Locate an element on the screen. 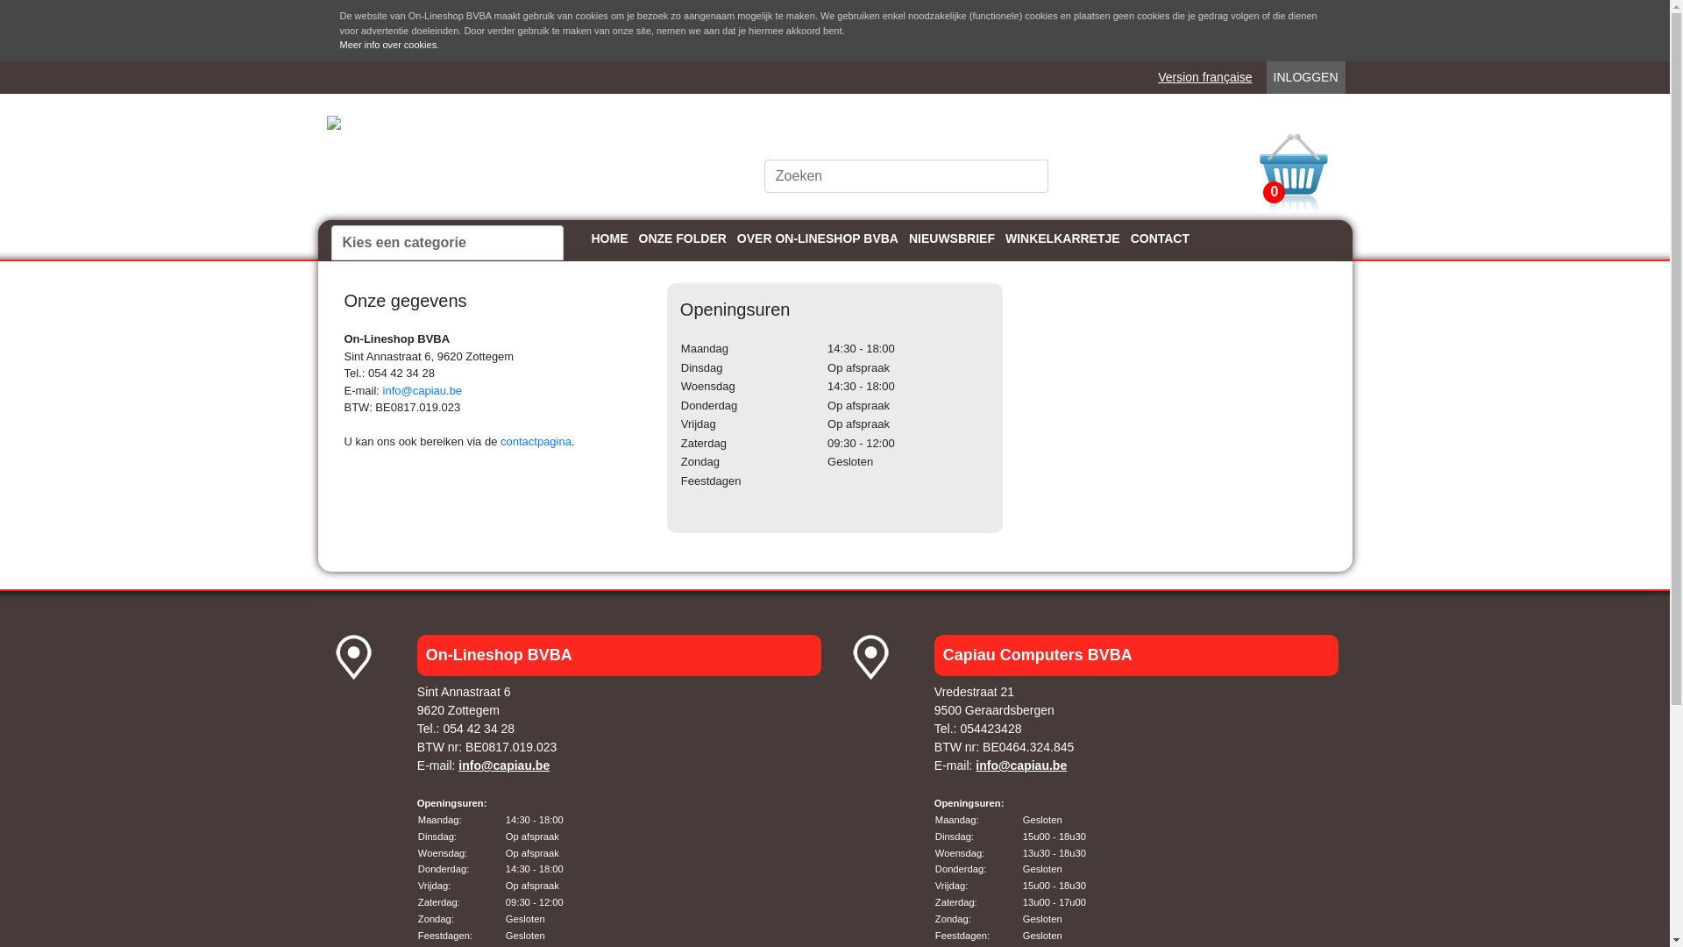  info@capiau.be is located at coordinates (504, 765).